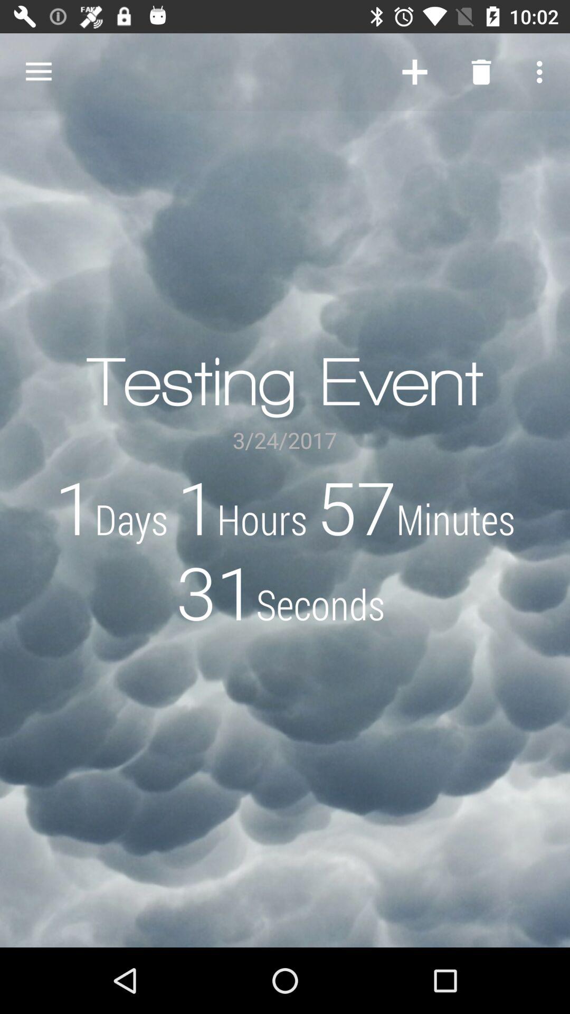 The height and width of the screenshot is (1014, 570). I want to click on press the item above testing event, so click(481, 72).